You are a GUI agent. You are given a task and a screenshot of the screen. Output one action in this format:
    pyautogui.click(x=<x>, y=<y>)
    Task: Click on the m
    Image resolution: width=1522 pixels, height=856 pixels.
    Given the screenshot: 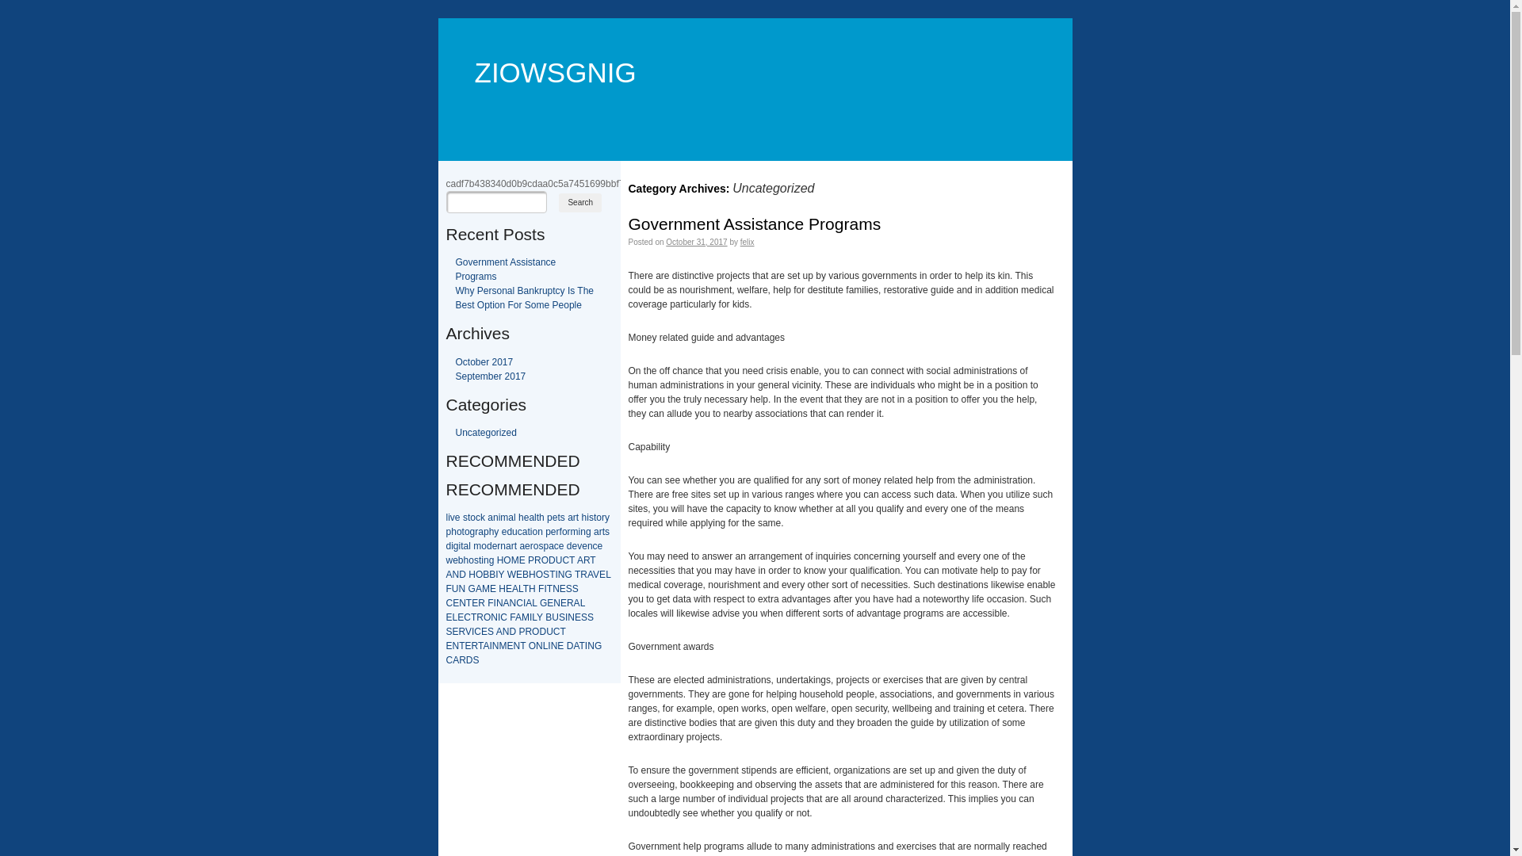 What is the action you would take?
    pyautogui.click(x=575, y=532)
    